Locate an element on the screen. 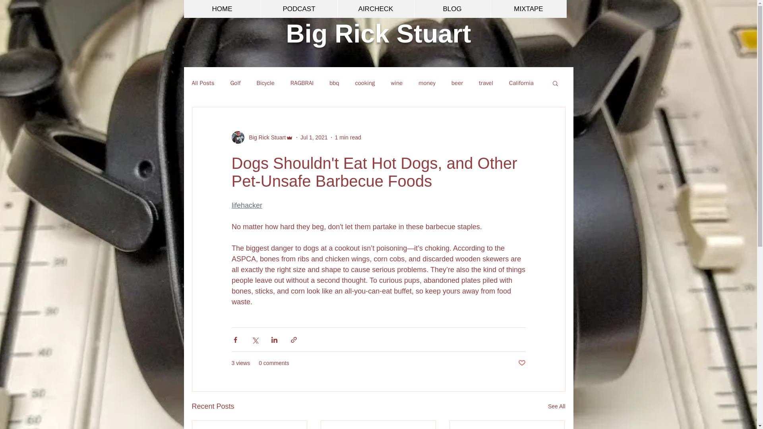 This screenshot has height=429, width=763. lifehacker is located at coordinates (246, 205).